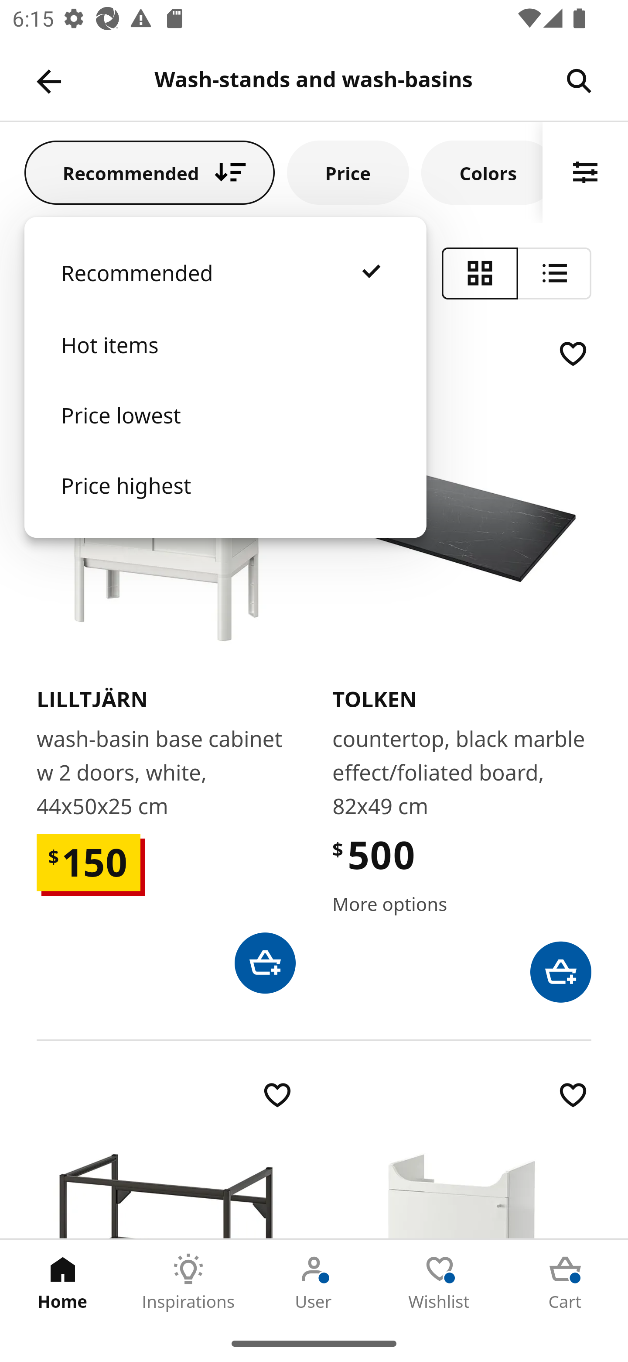 This screenshot has height=1362, width=628. I want to click on User
Tab 3 of 5, so click(314, 1282).